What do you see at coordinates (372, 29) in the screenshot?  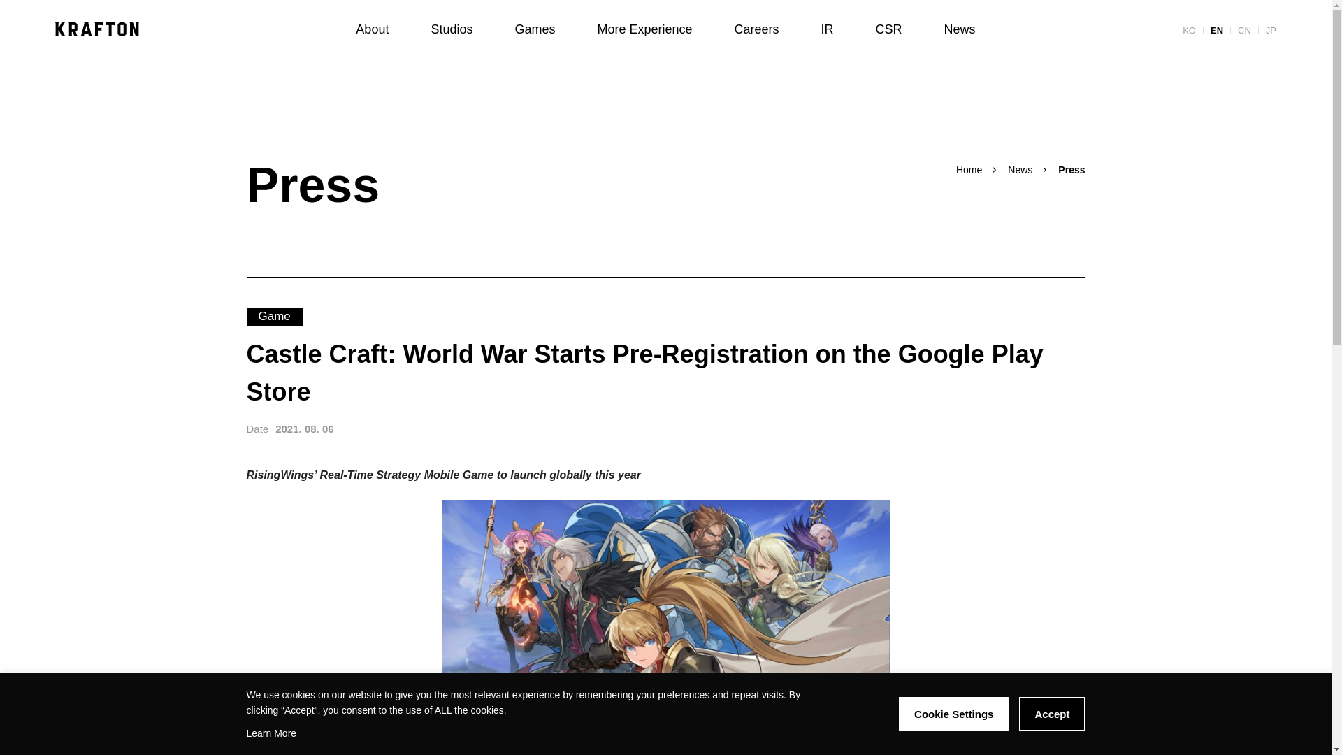 I see `About` at bounding box center [372, 29].